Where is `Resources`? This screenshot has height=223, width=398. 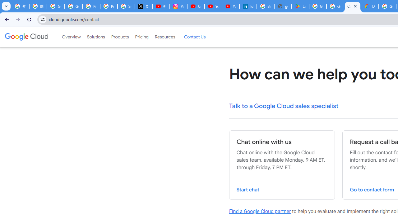 Resources is located at coordinates (165, 37).